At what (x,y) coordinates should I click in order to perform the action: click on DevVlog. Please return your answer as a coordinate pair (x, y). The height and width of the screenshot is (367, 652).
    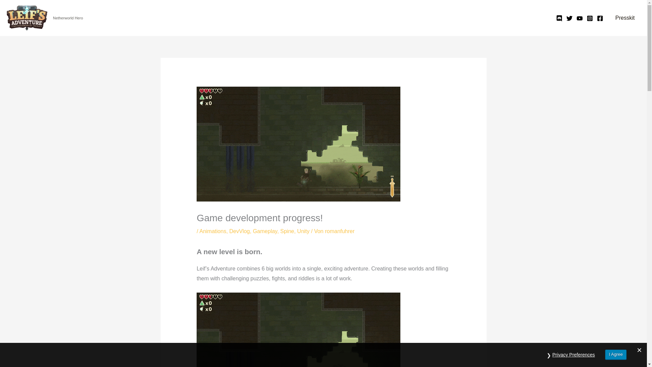
    Looking at the image, I should click on (239, 231).